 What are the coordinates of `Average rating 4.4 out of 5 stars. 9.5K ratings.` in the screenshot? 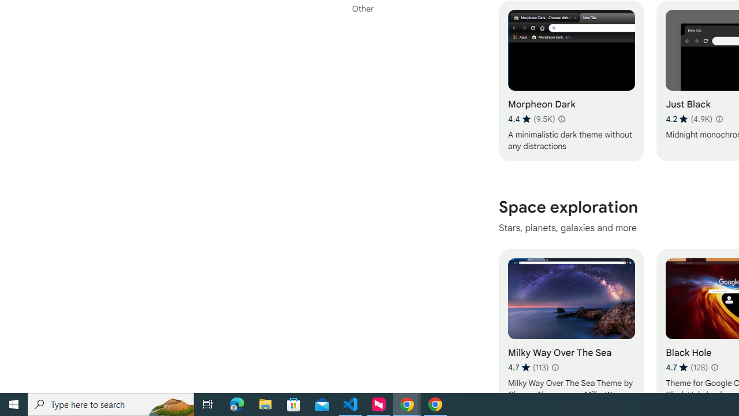 It's located at (531, 119).